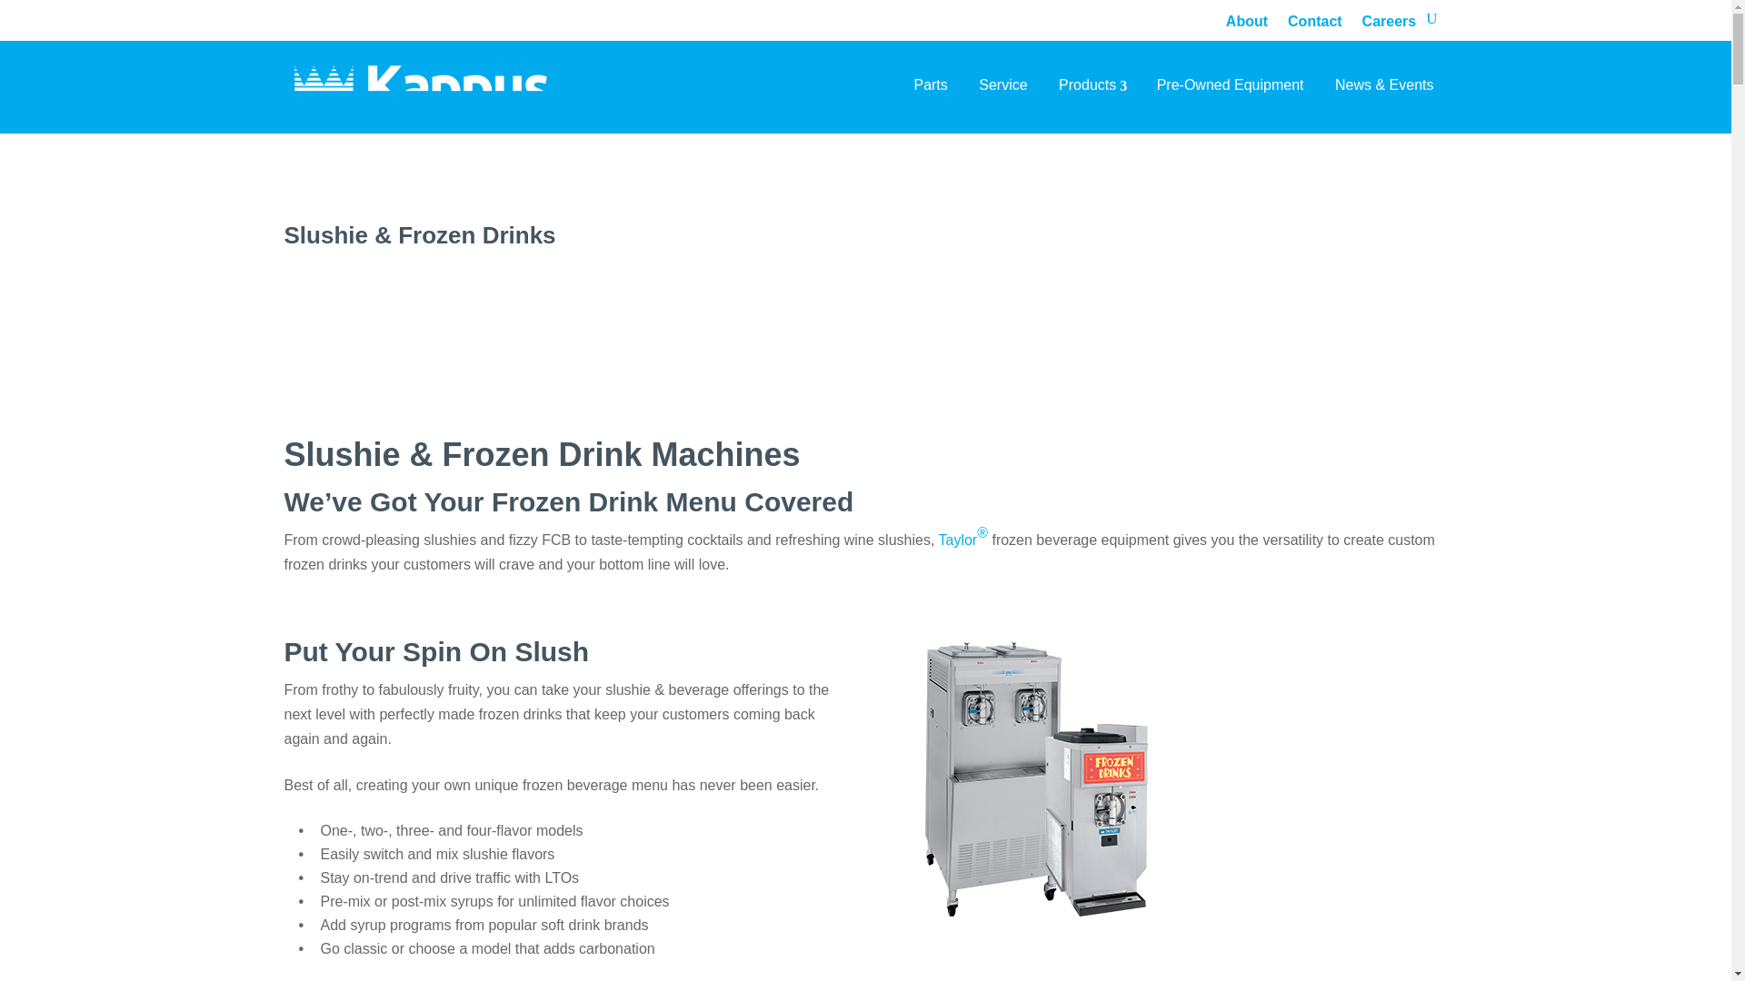 The height and width of the screenshot is (981, 1745). What do you see at coordinates (1230, 85) in the screenshot?
I see `Pre-Owned Equipment` at bounding box center [1230, 85].